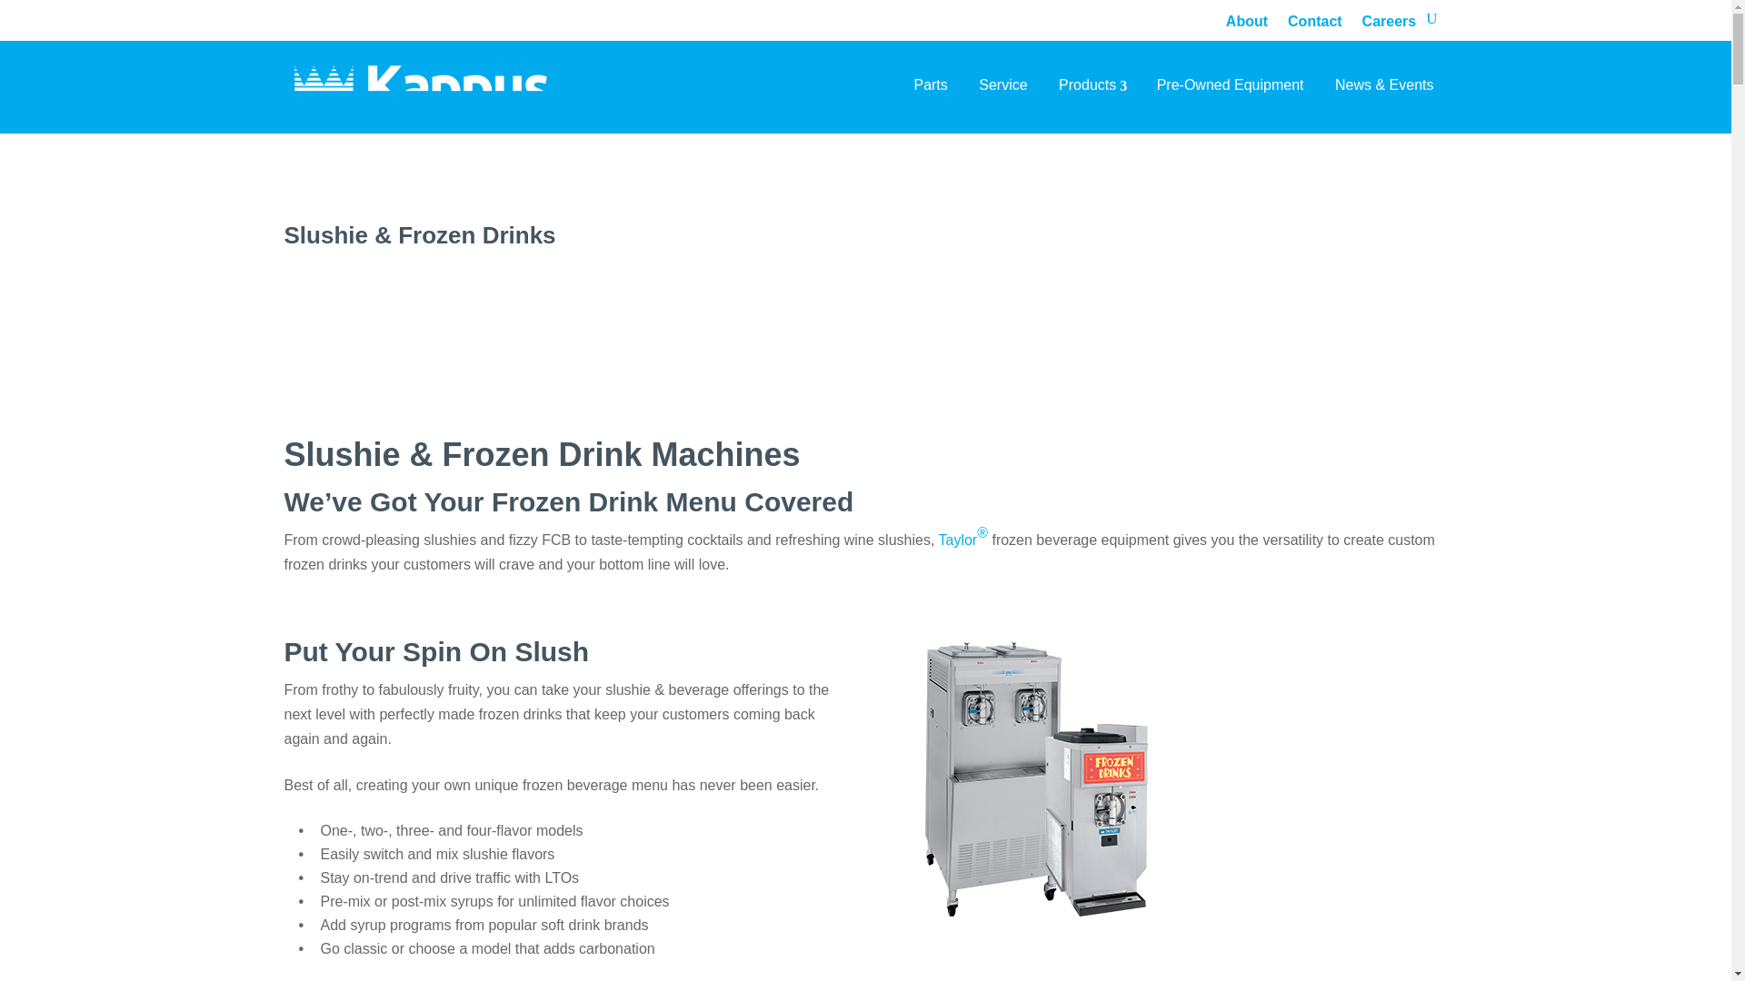 The height and width of the screenshot is (981, 1745). What do you see at coordinates (1230, 85) in the screenshot?
I see `Pre-Owned Equipment` at bounding box center [1230, 85].